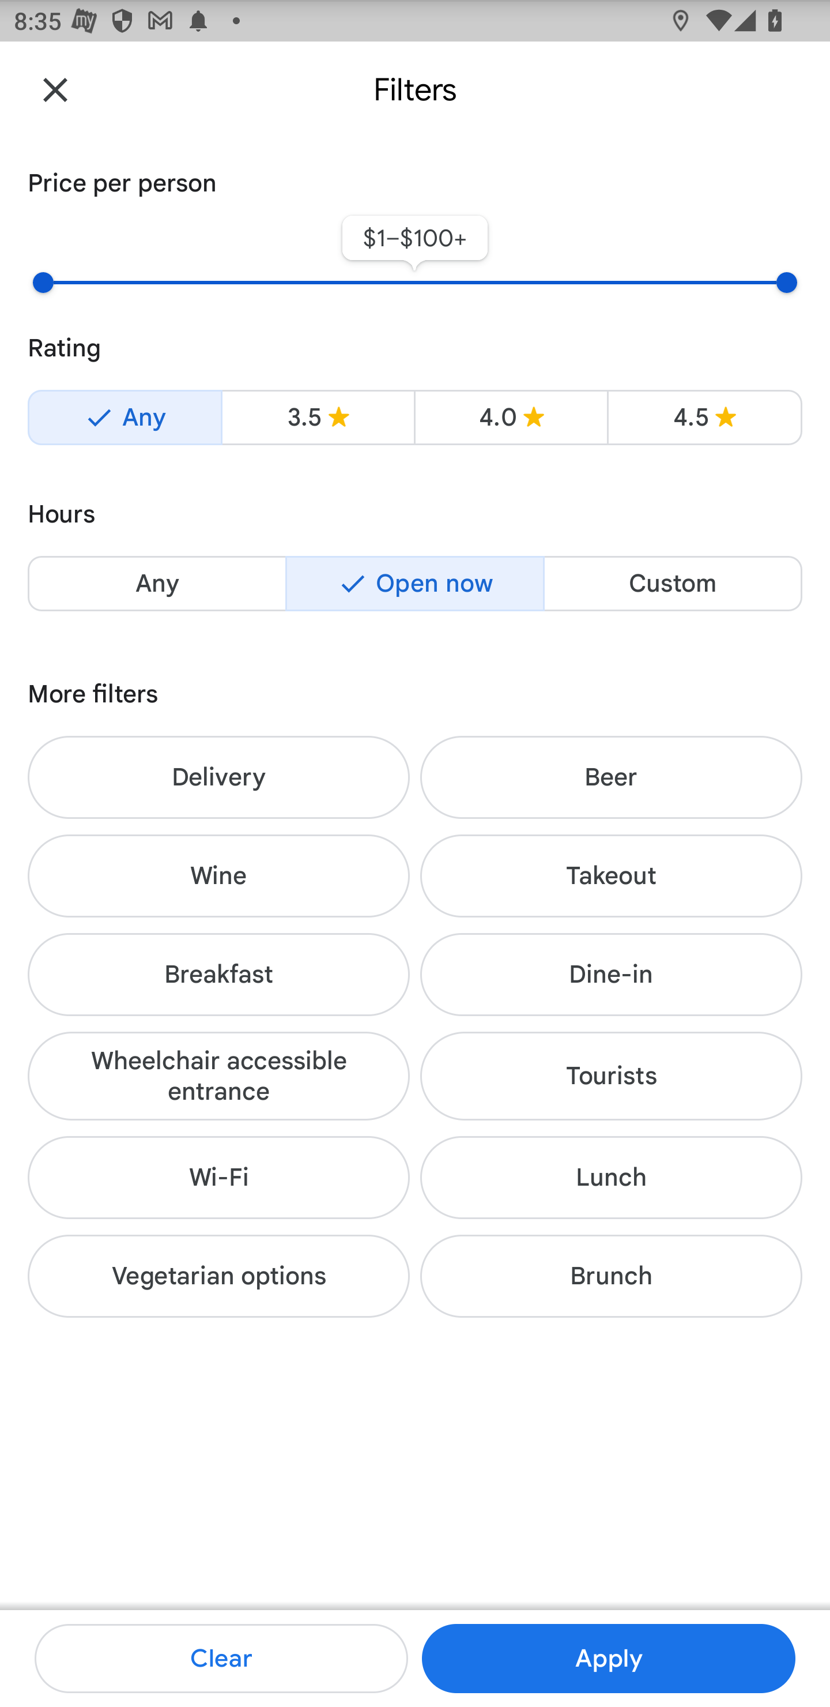 The image size is (830, 1707). Describe the element at coordinates (611, 1178) in the screenshot. I see `Lunch` at that location.